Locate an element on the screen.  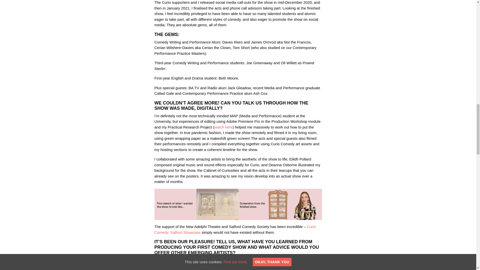
Curio Comedy: Salford Showcase is located at coordinates (235, 229).